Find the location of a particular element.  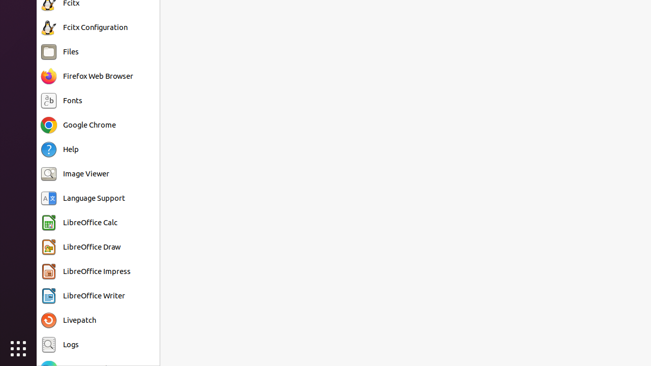

LibreOffice Draw is located at coordinates (92, 247).